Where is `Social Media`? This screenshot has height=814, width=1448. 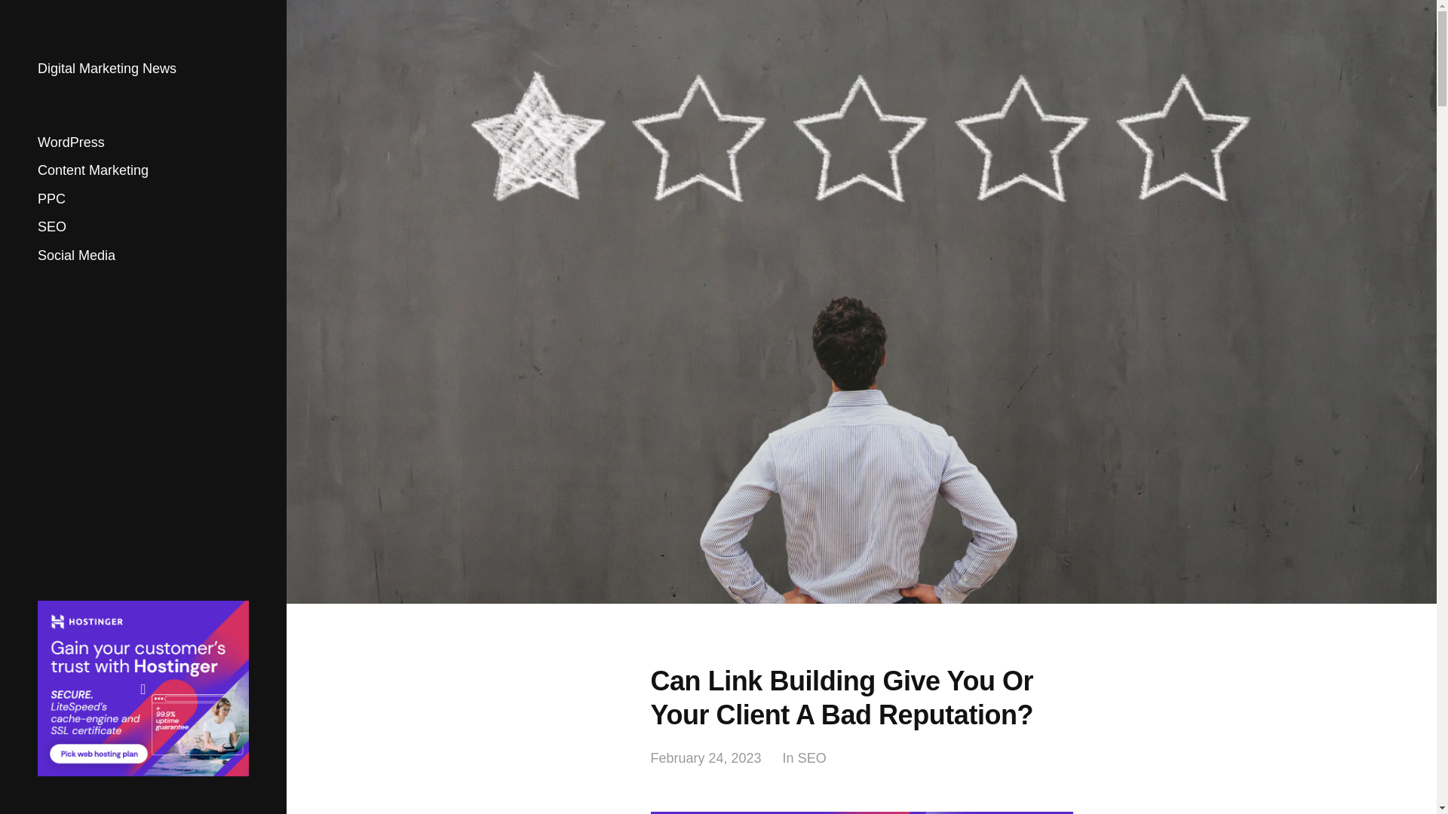 Social Media is located at coordinates (76, 255).